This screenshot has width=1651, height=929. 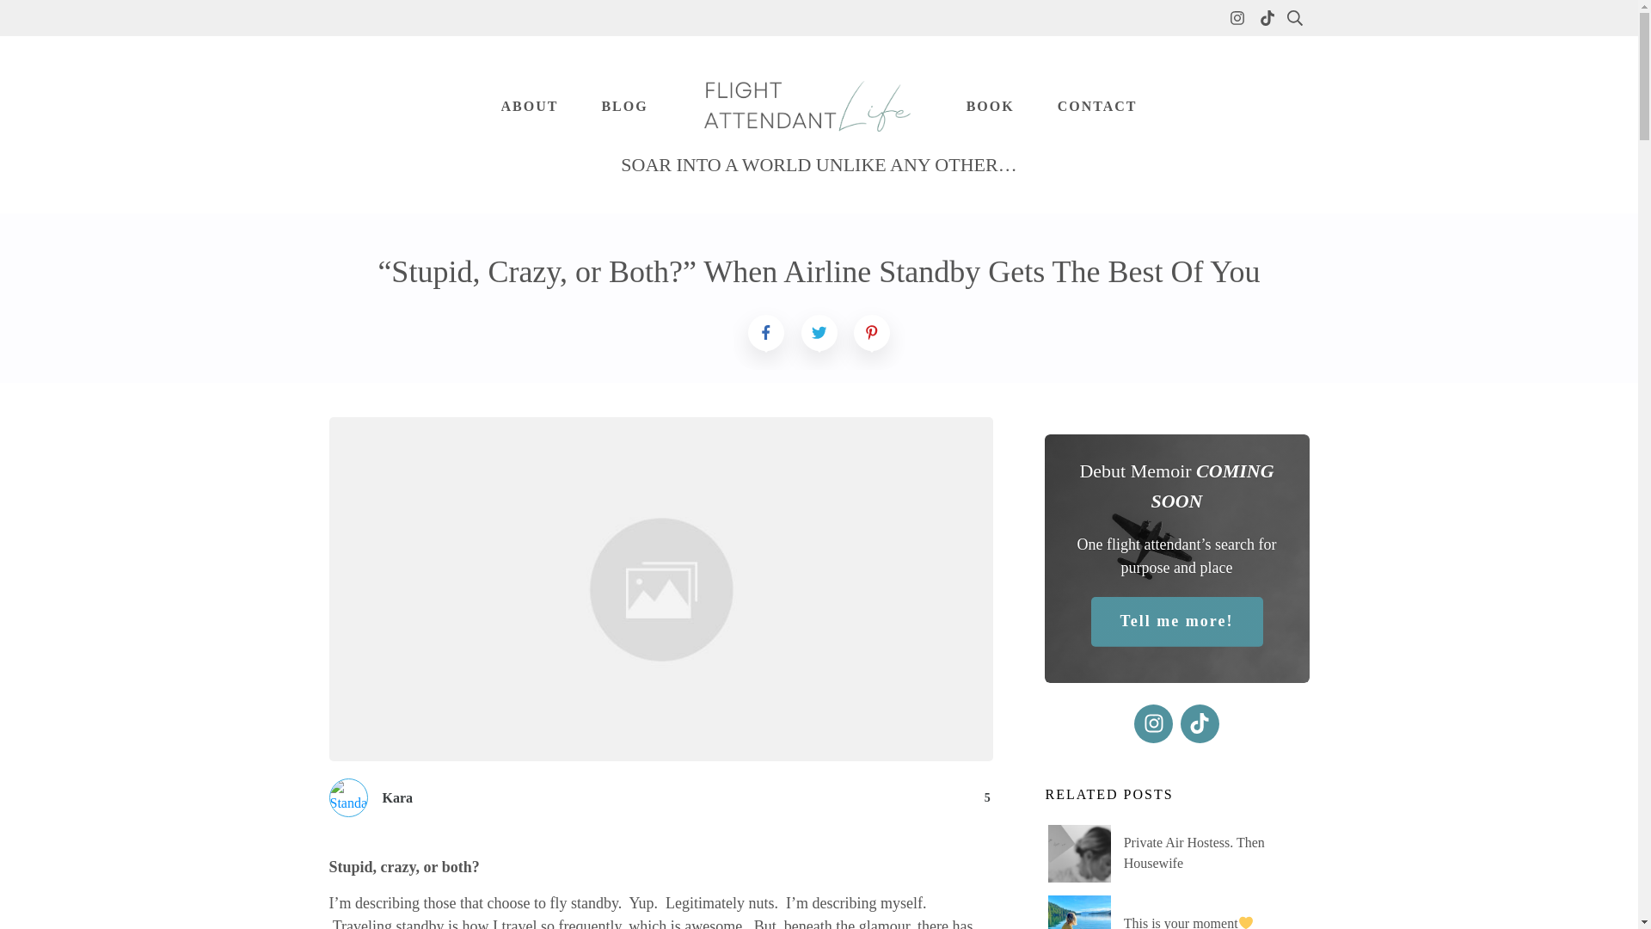 I want to click on Private Air Hostess. Then Housewife, so click(x=1194, y=852).